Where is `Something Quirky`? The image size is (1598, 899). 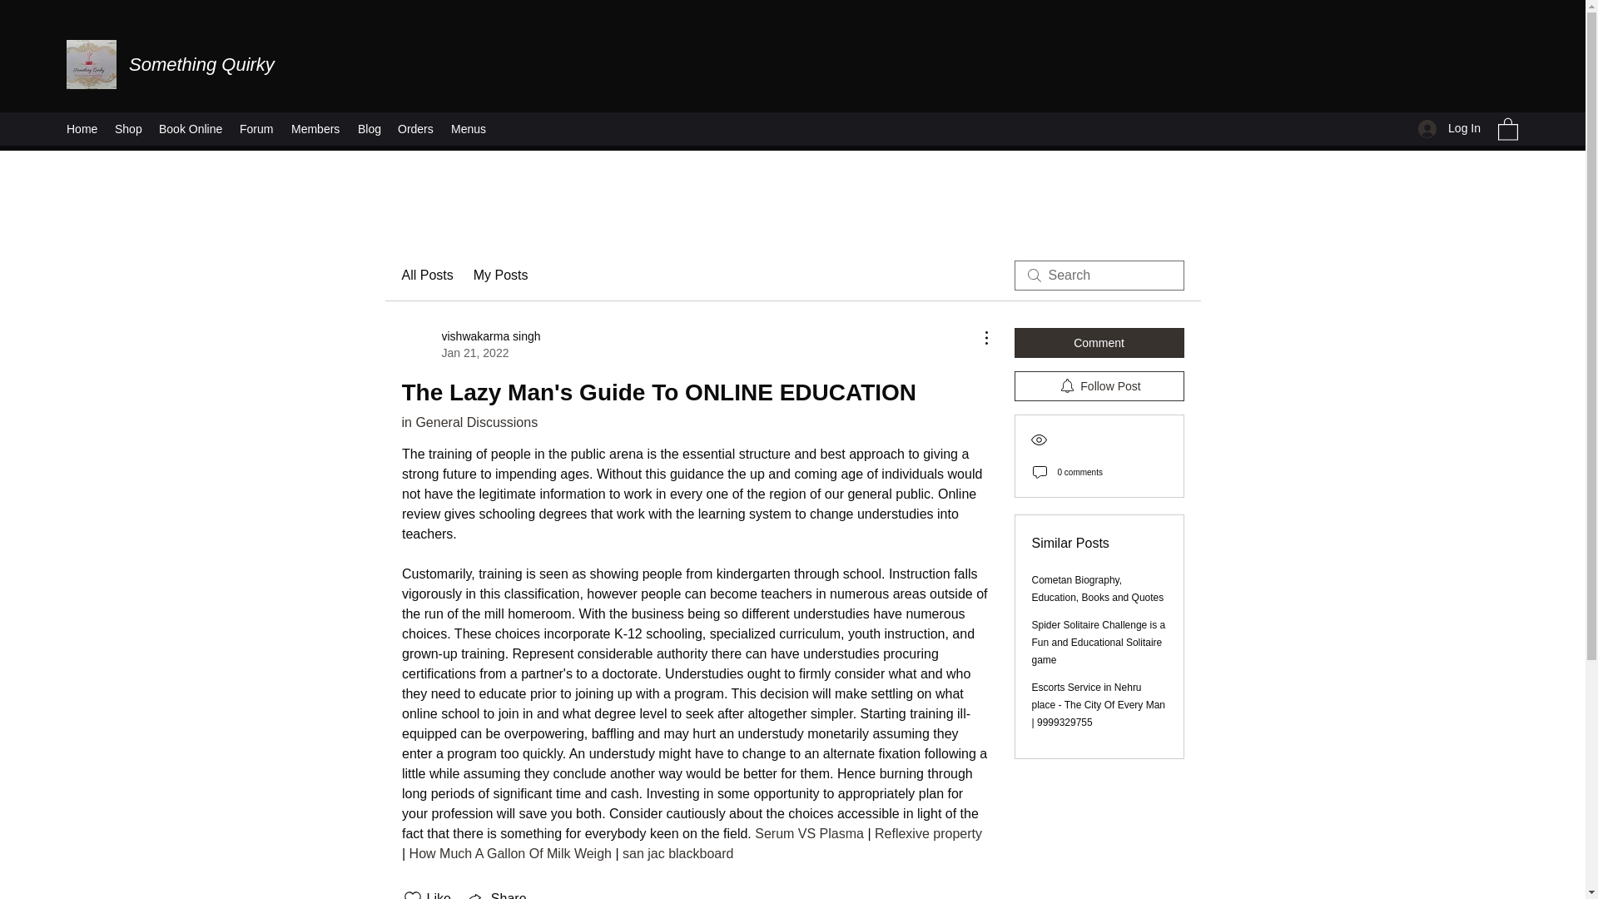
Something Quirky is located at coordinates (316, 128).